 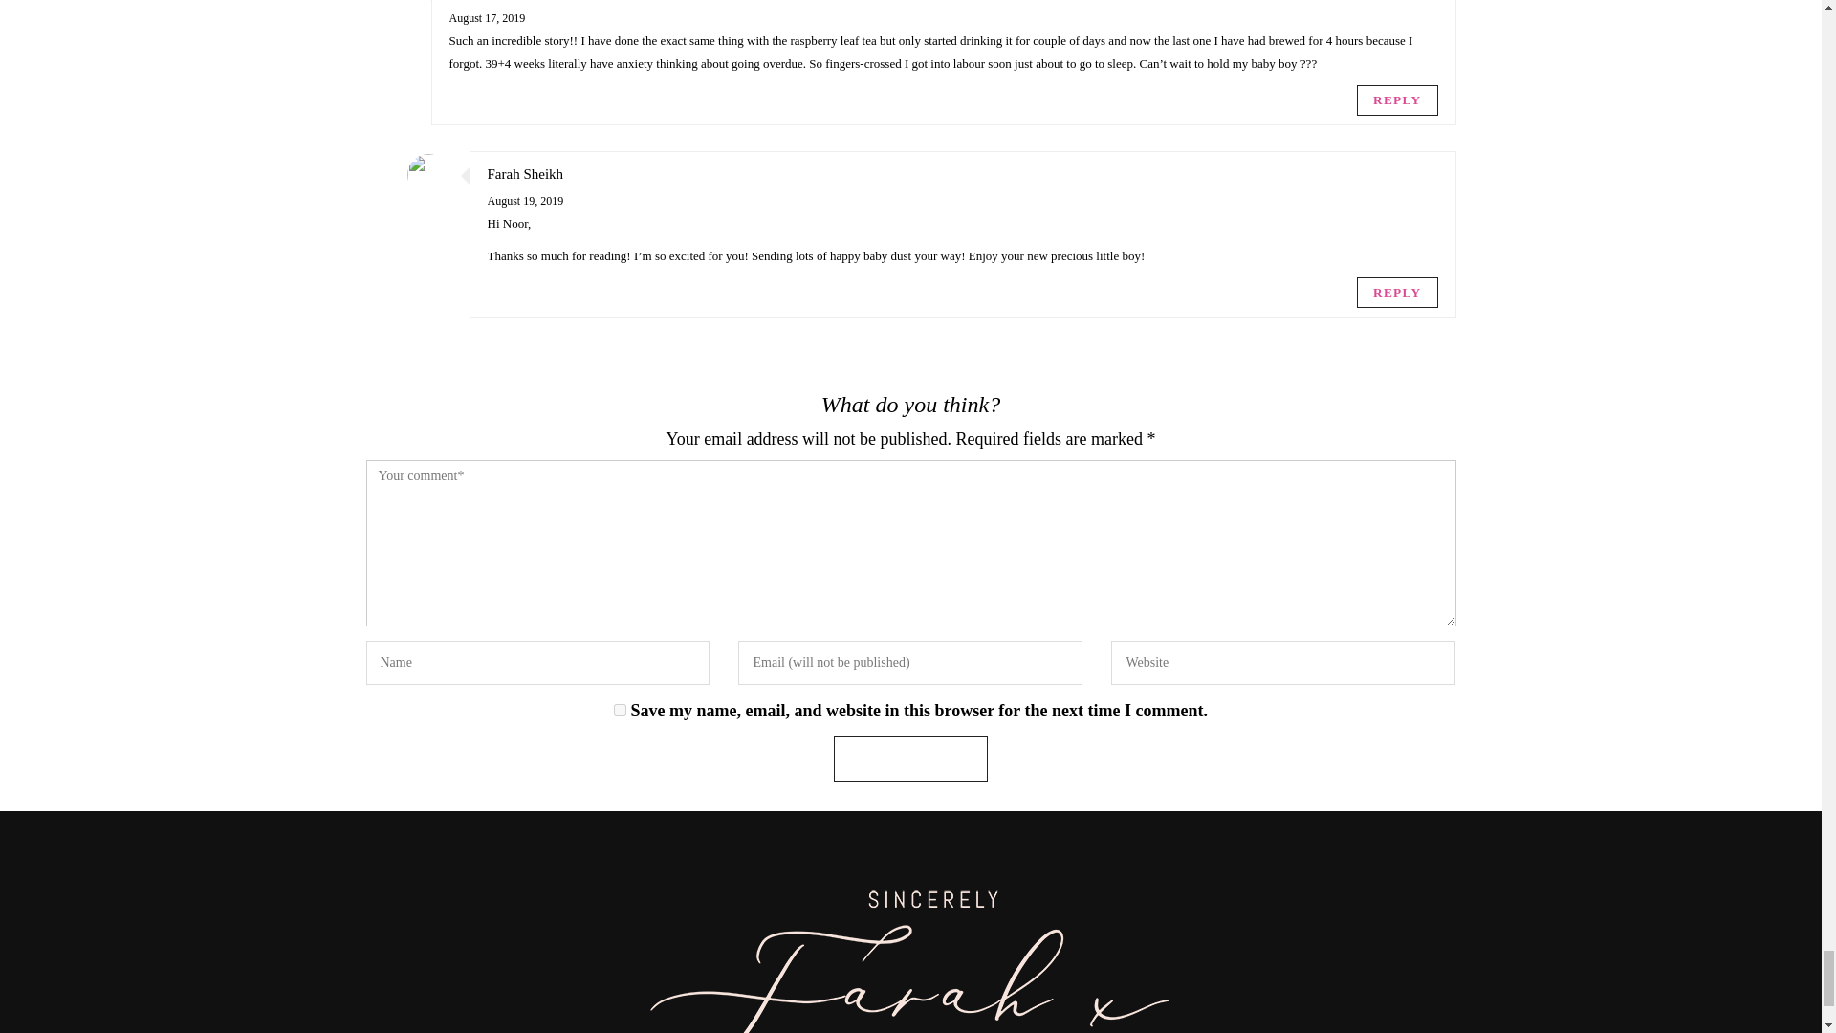 I want to click on Post comment, so click(x=910, y=759).